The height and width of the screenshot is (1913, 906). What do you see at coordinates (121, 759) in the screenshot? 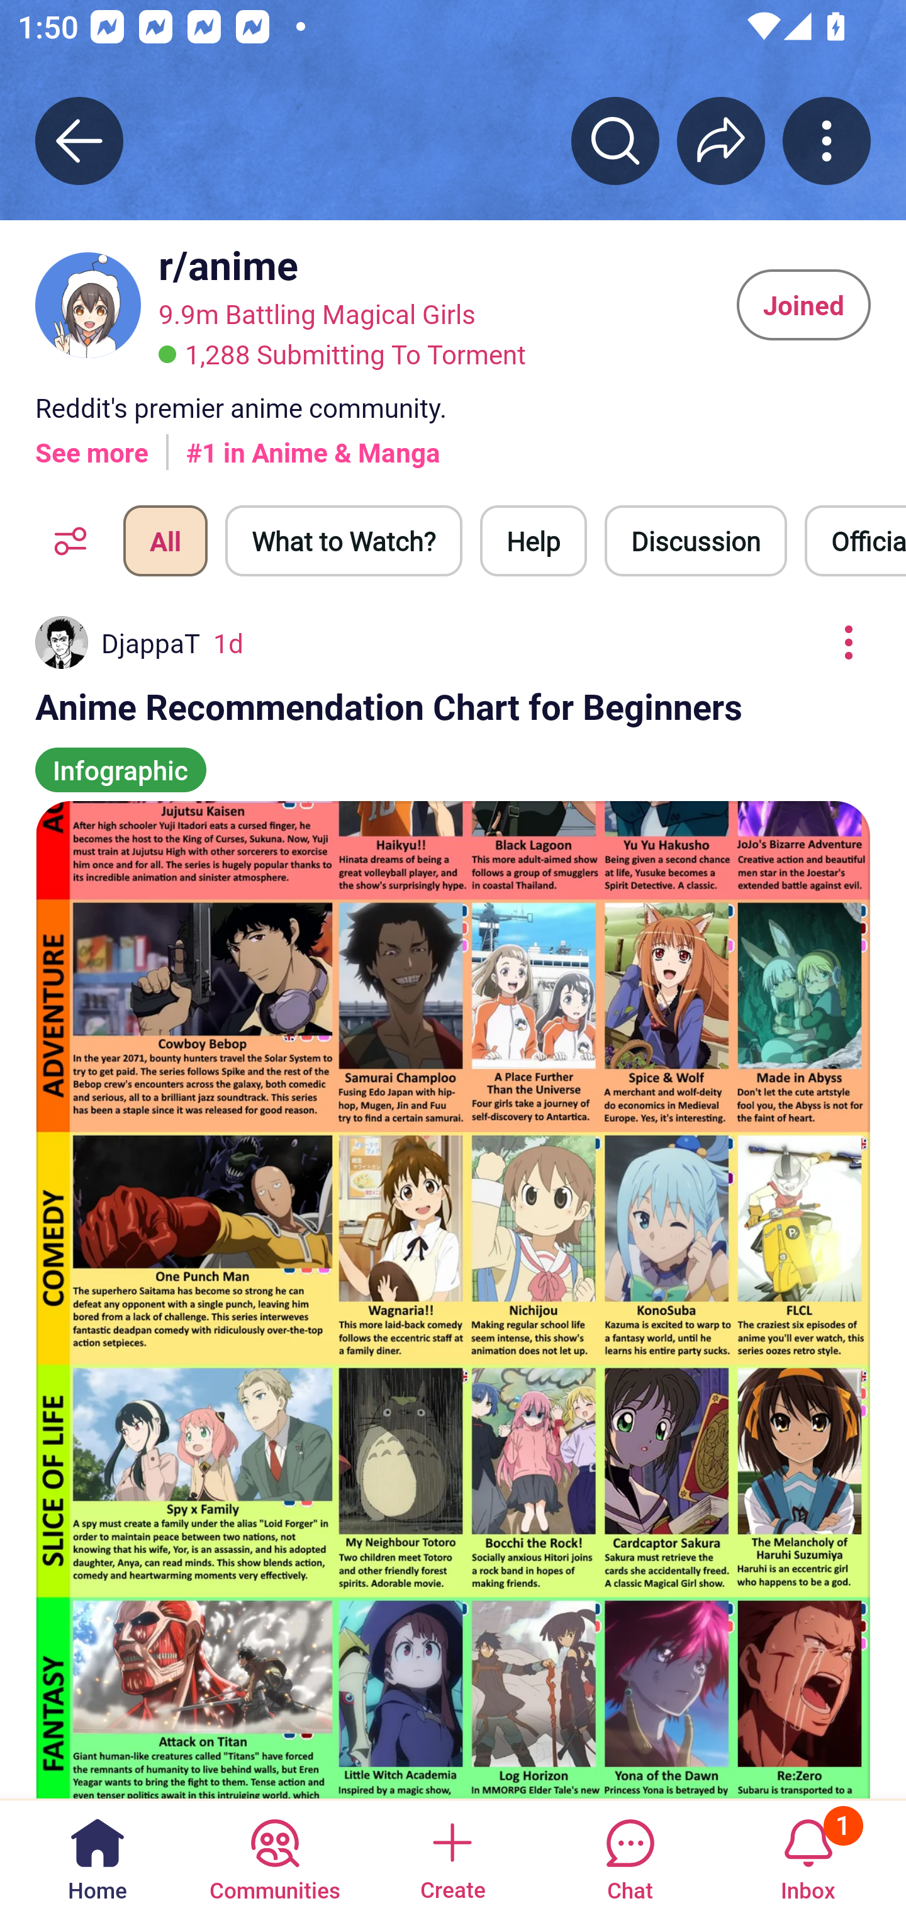
I see `Infographic` at bounding box center [121, 759].